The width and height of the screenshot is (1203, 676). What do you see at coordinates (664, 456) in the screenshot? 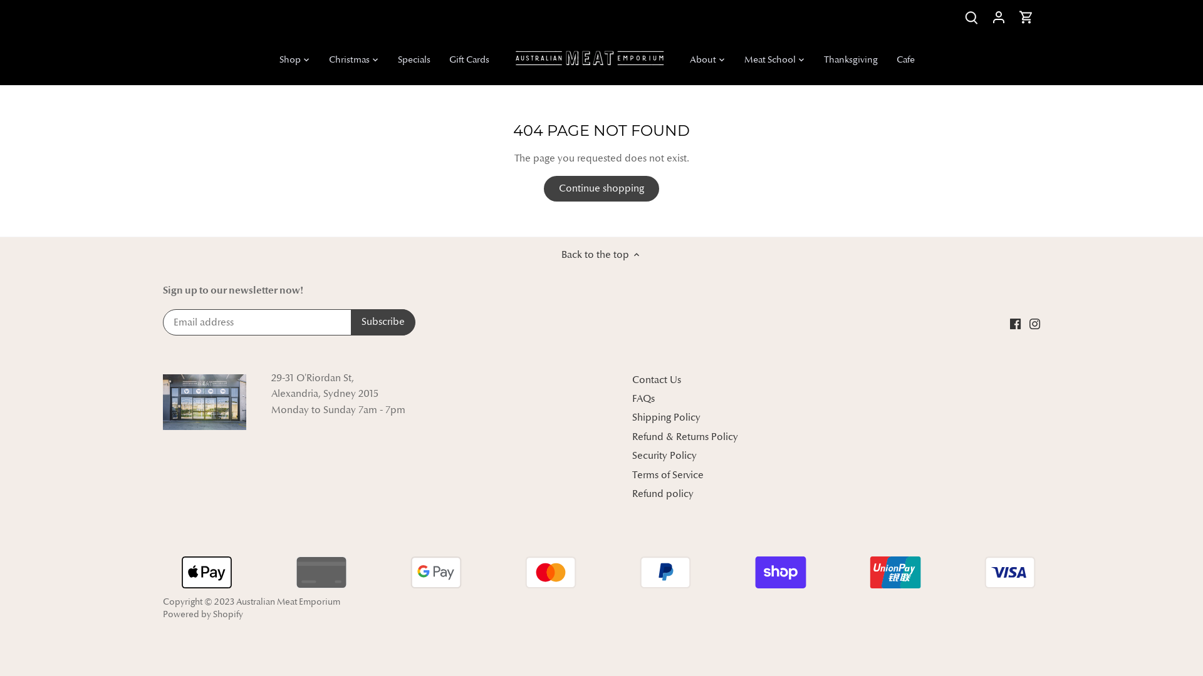
I see `Security Policy` at bounding box center [664, 456].